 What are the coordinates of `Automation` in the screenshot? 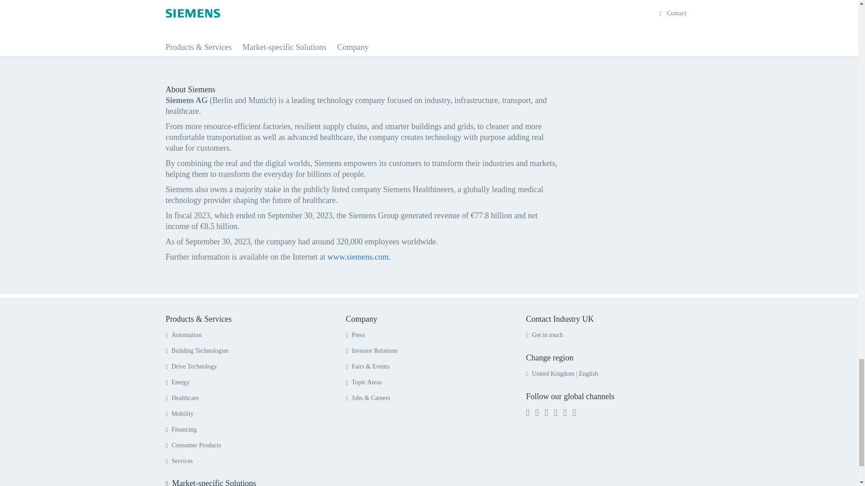 It's located at (184, 335).